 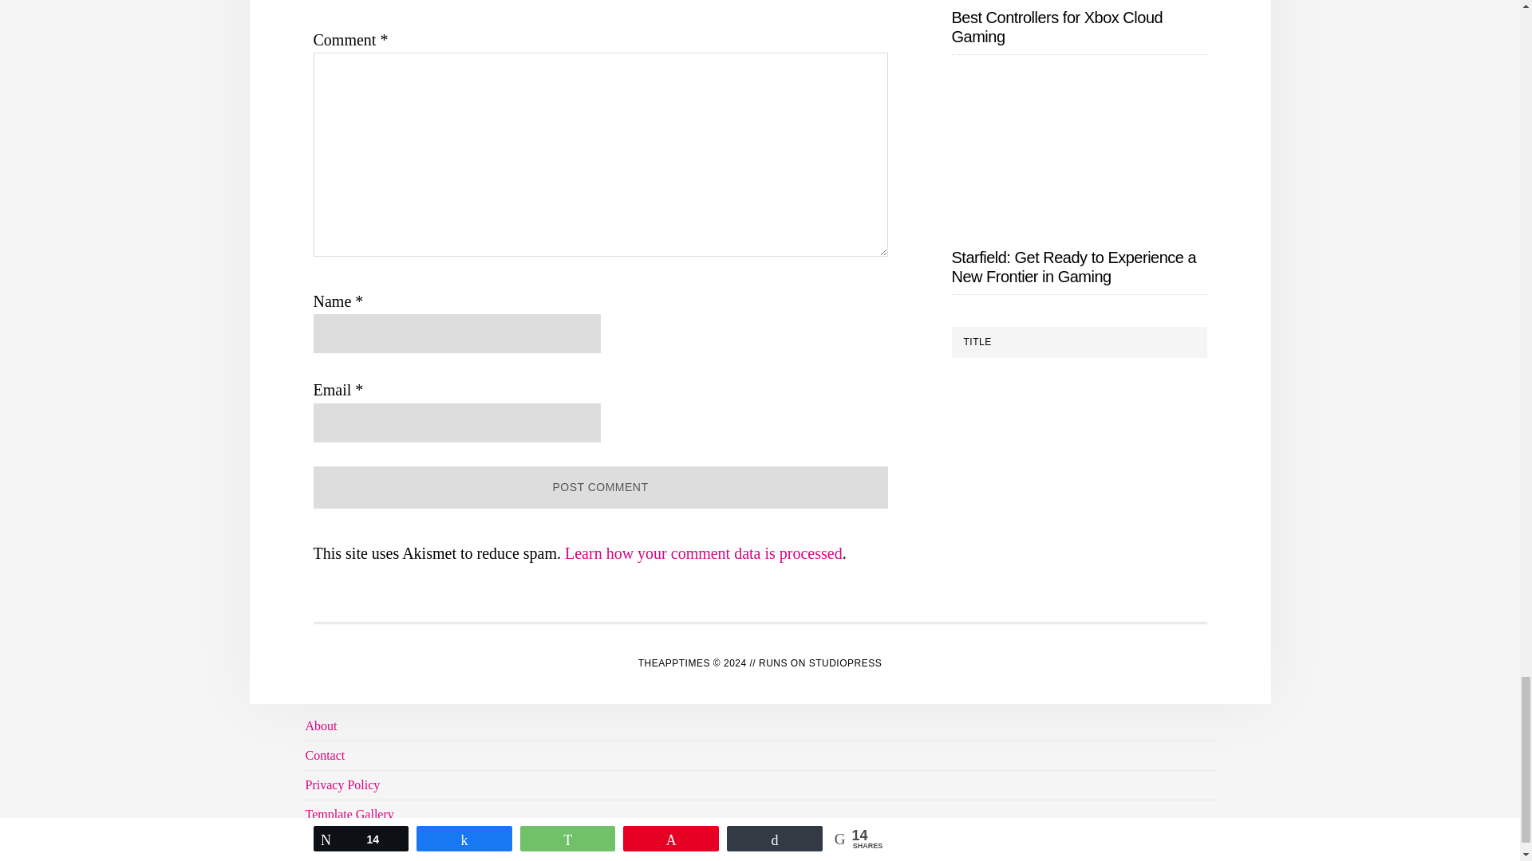 What do you see at coordinates (599, 488) in the screenshot?
I see `Post Comment` at bounding box center [599, 488].